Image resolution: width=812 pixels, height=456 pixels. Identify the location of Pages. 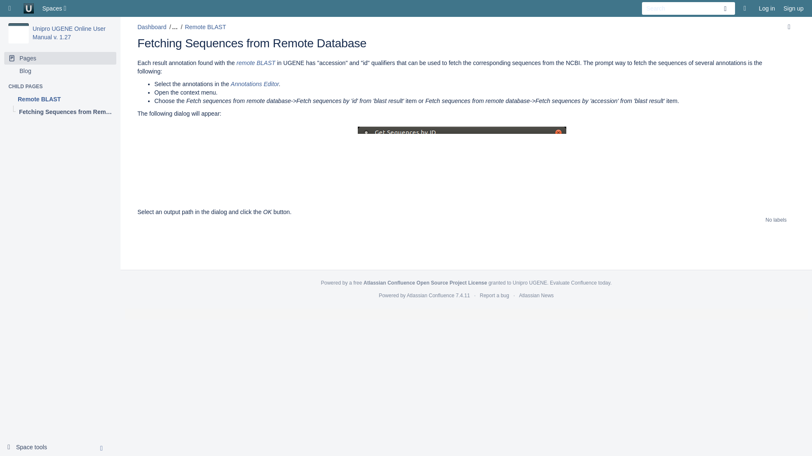
(60, 58).